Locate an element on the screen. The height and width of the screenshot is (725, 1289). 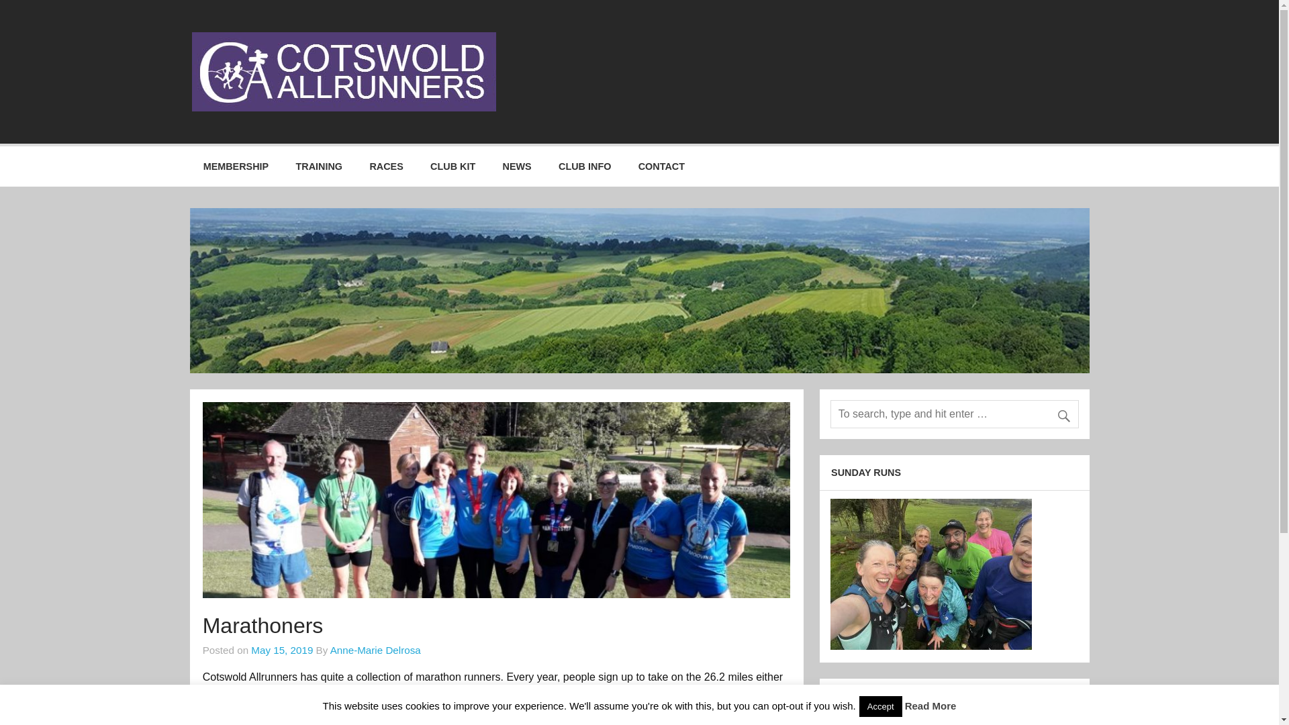
CONTACT is located at coordinates (662, 166).